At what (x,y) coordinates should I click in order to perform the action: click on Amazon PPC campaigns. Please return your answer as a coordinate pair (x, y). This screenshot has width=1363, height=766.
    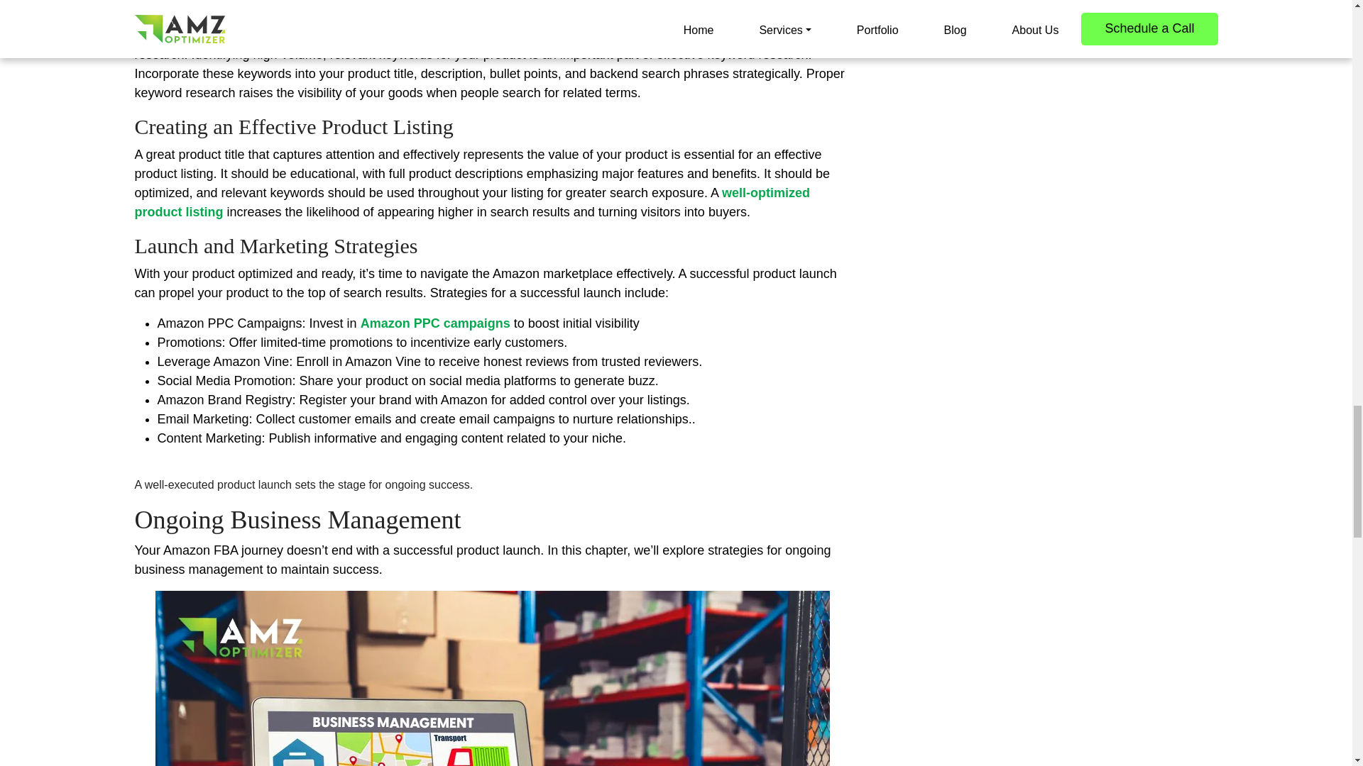
    Looking at the image, I should click on (435, 323).